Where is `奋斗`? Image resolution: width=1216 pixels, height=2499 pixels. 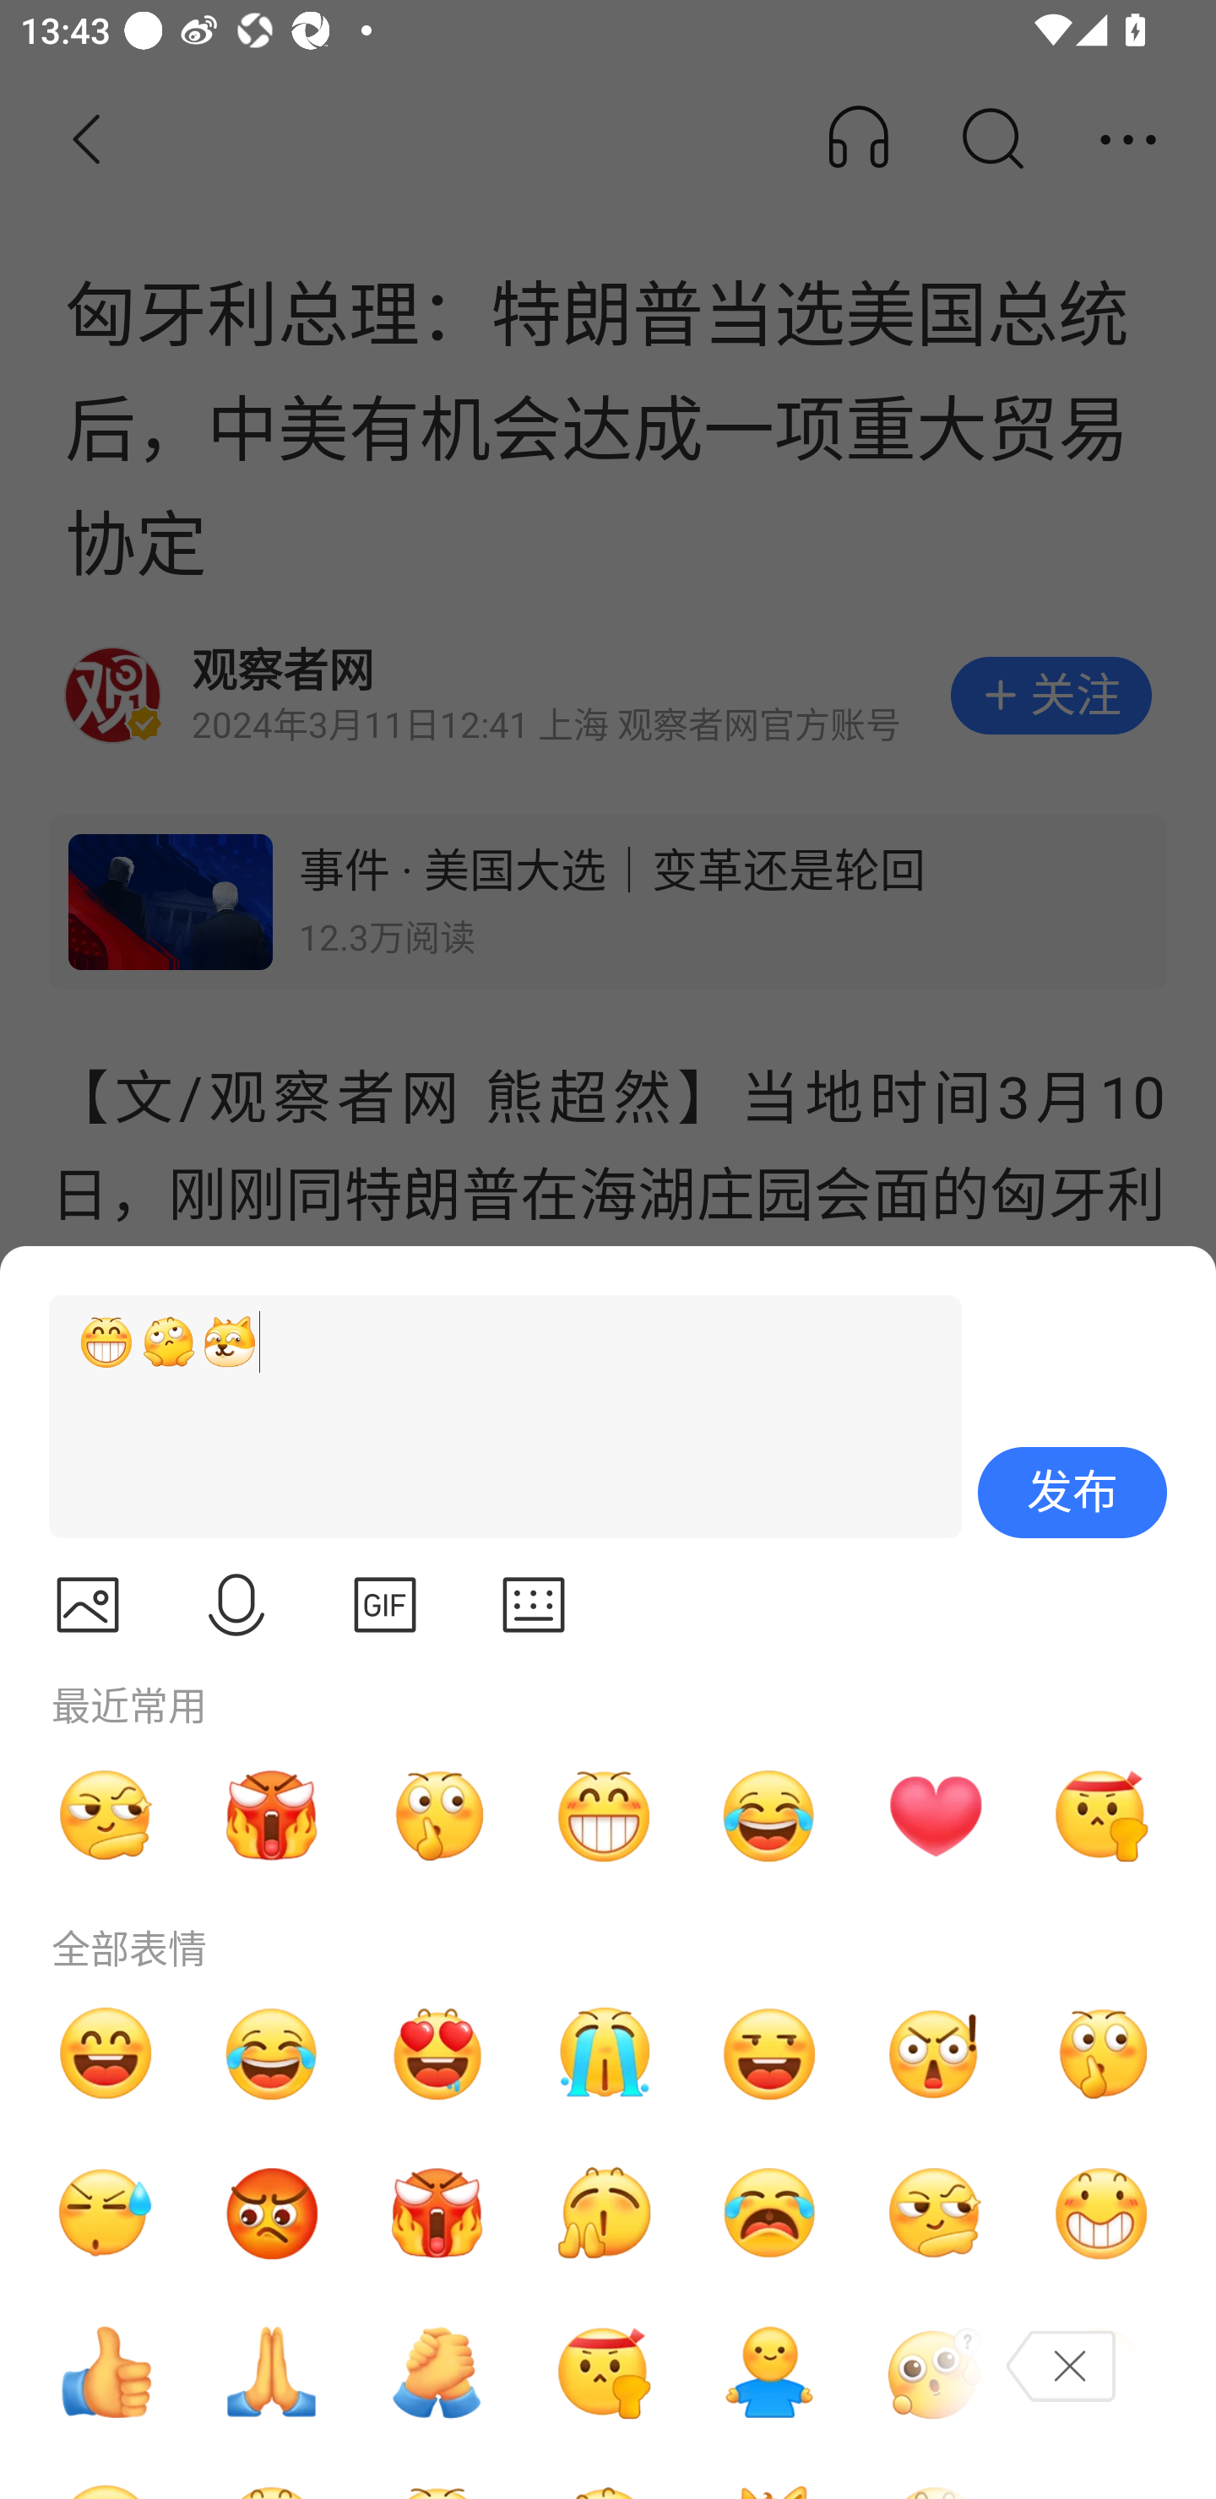
奋斗 is located at coordinates (603, 2372).